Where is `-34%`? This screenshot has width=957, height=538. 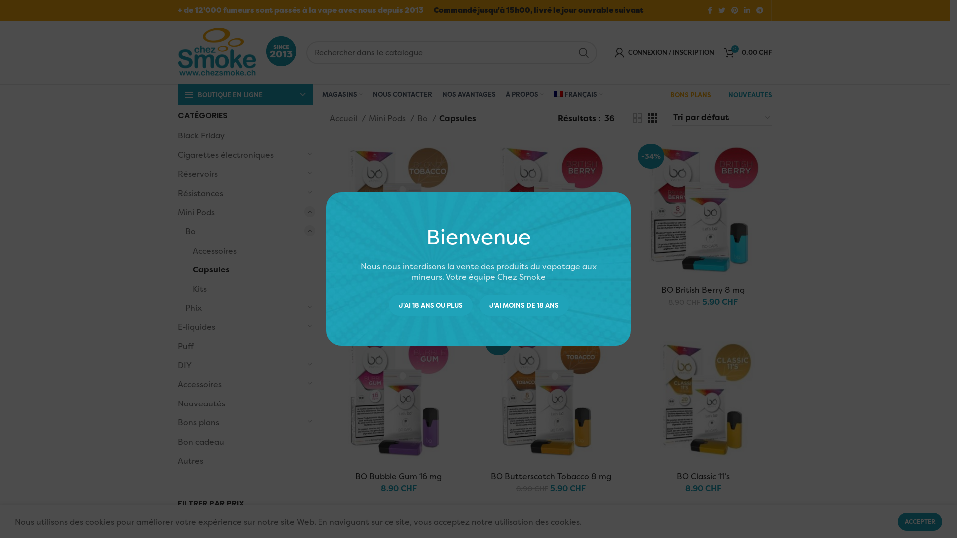
-34% is located at coordinates (703, 210).